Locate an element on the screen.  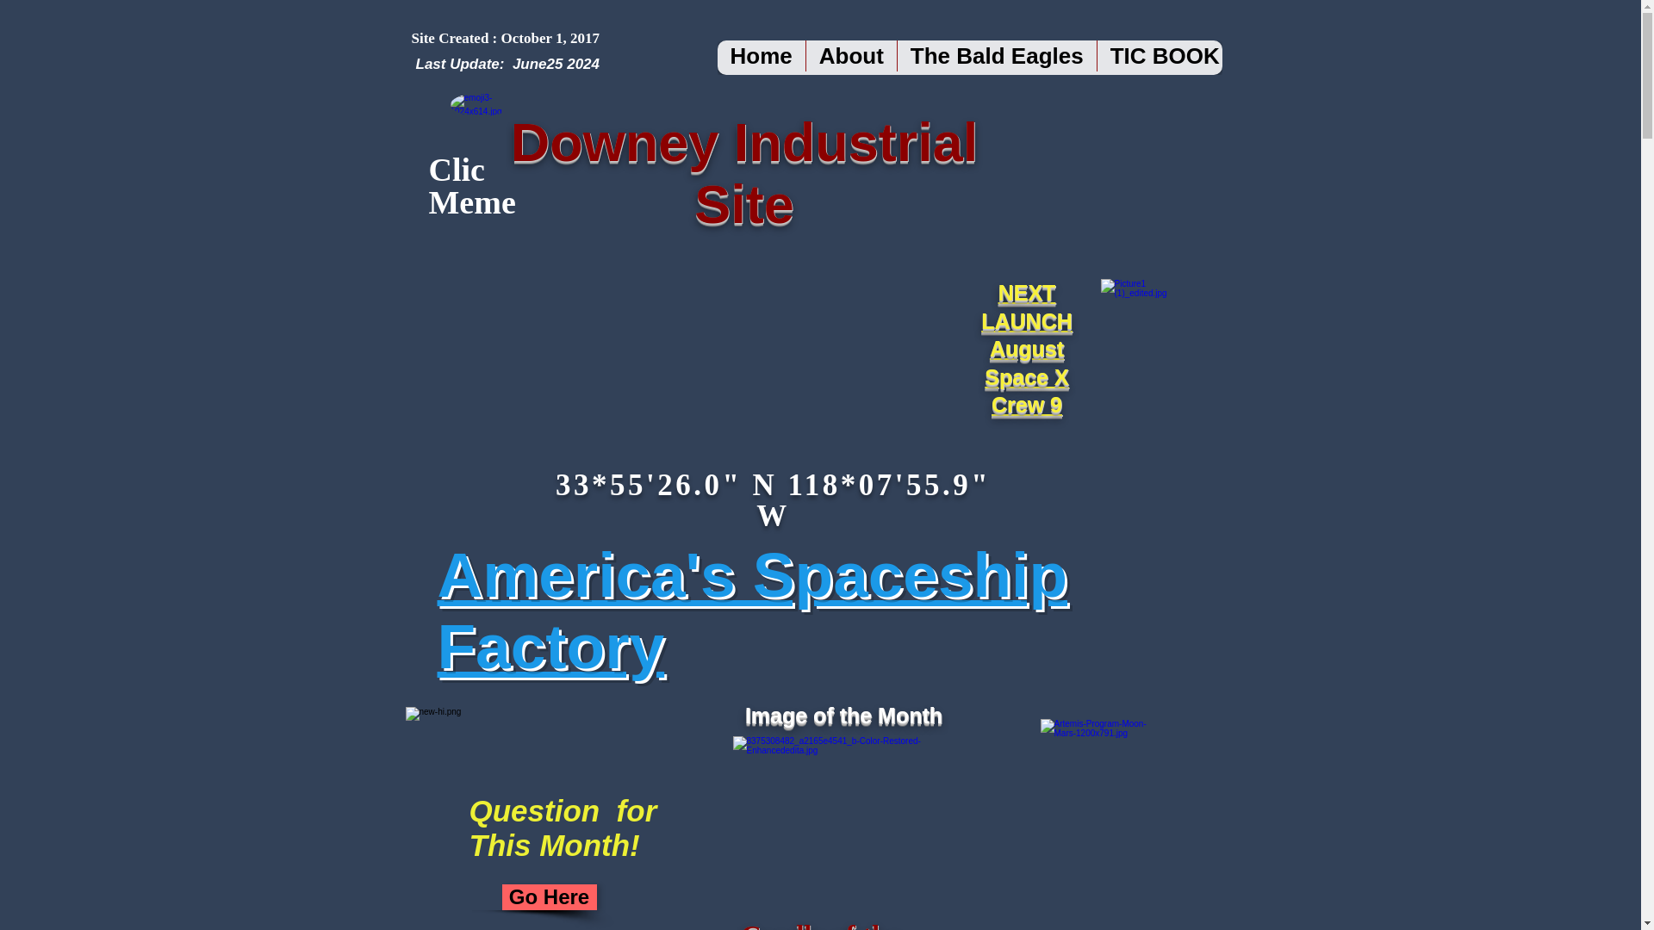
About is located at coordinates (851, 58).